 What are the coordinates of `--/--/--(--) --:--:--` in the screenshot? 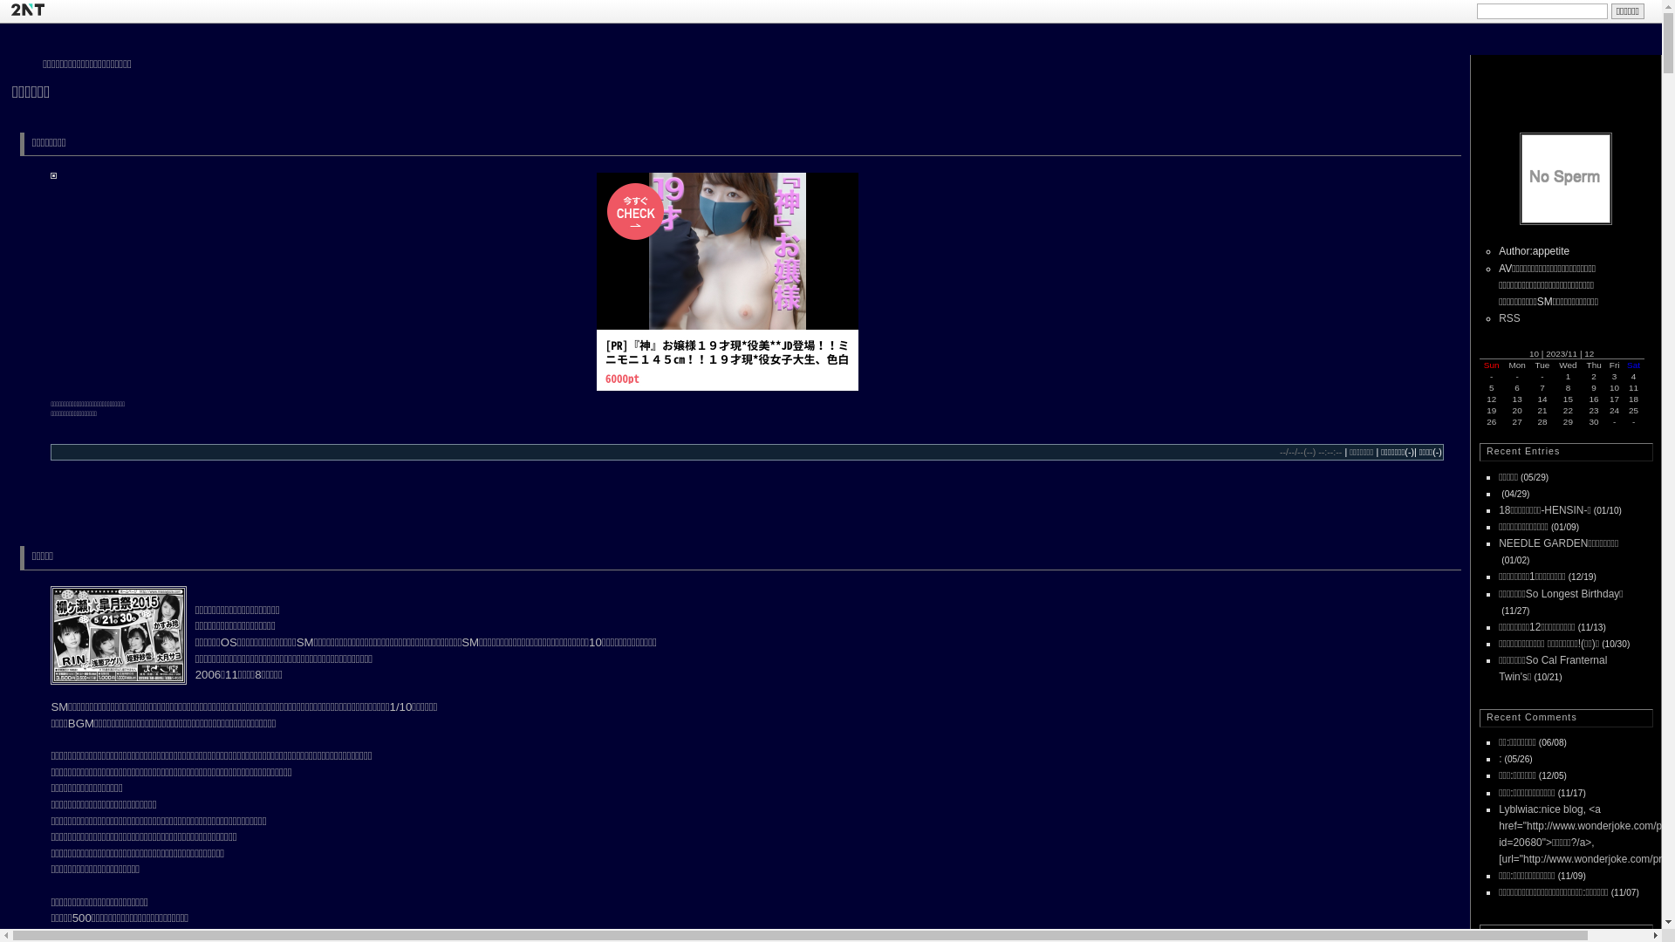 It's located at (1310, 452).